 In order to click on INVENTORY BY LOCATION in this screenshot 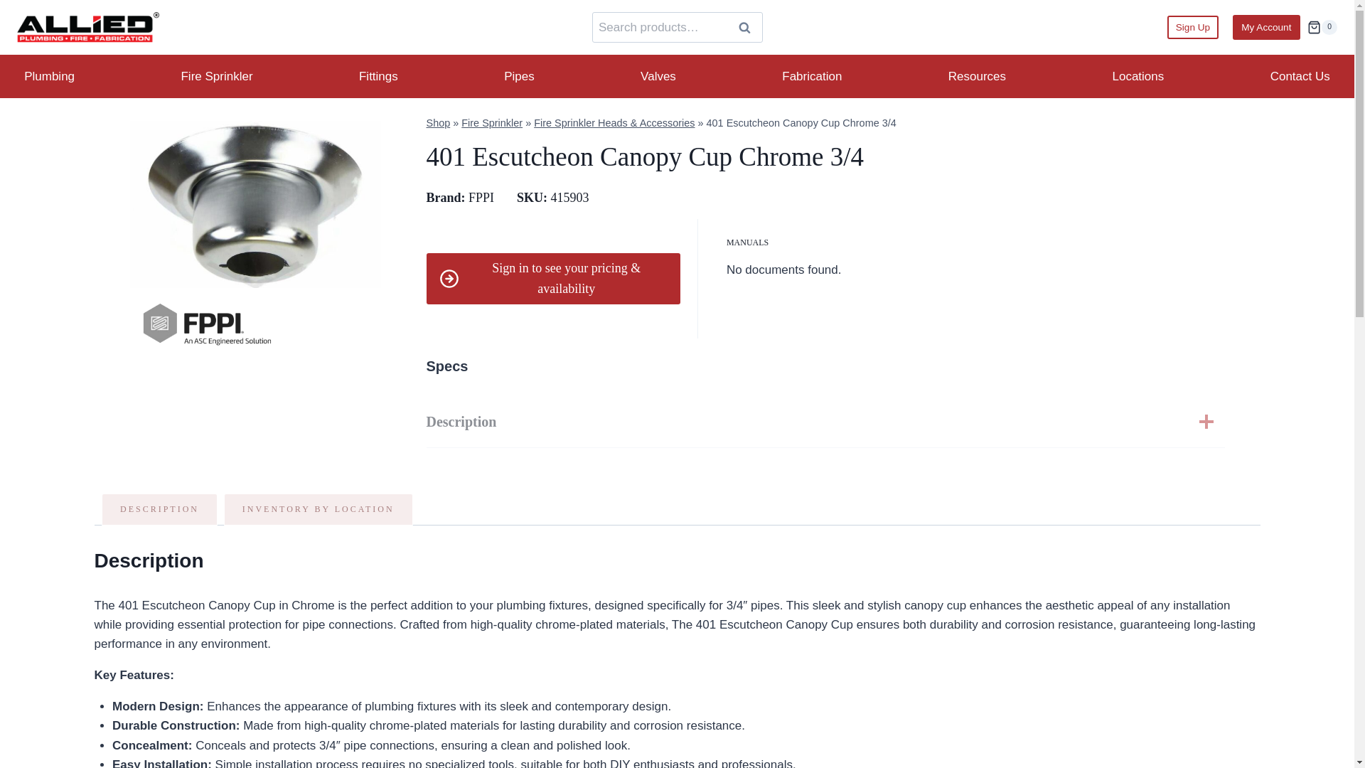, I will do `click(318, 509)`.